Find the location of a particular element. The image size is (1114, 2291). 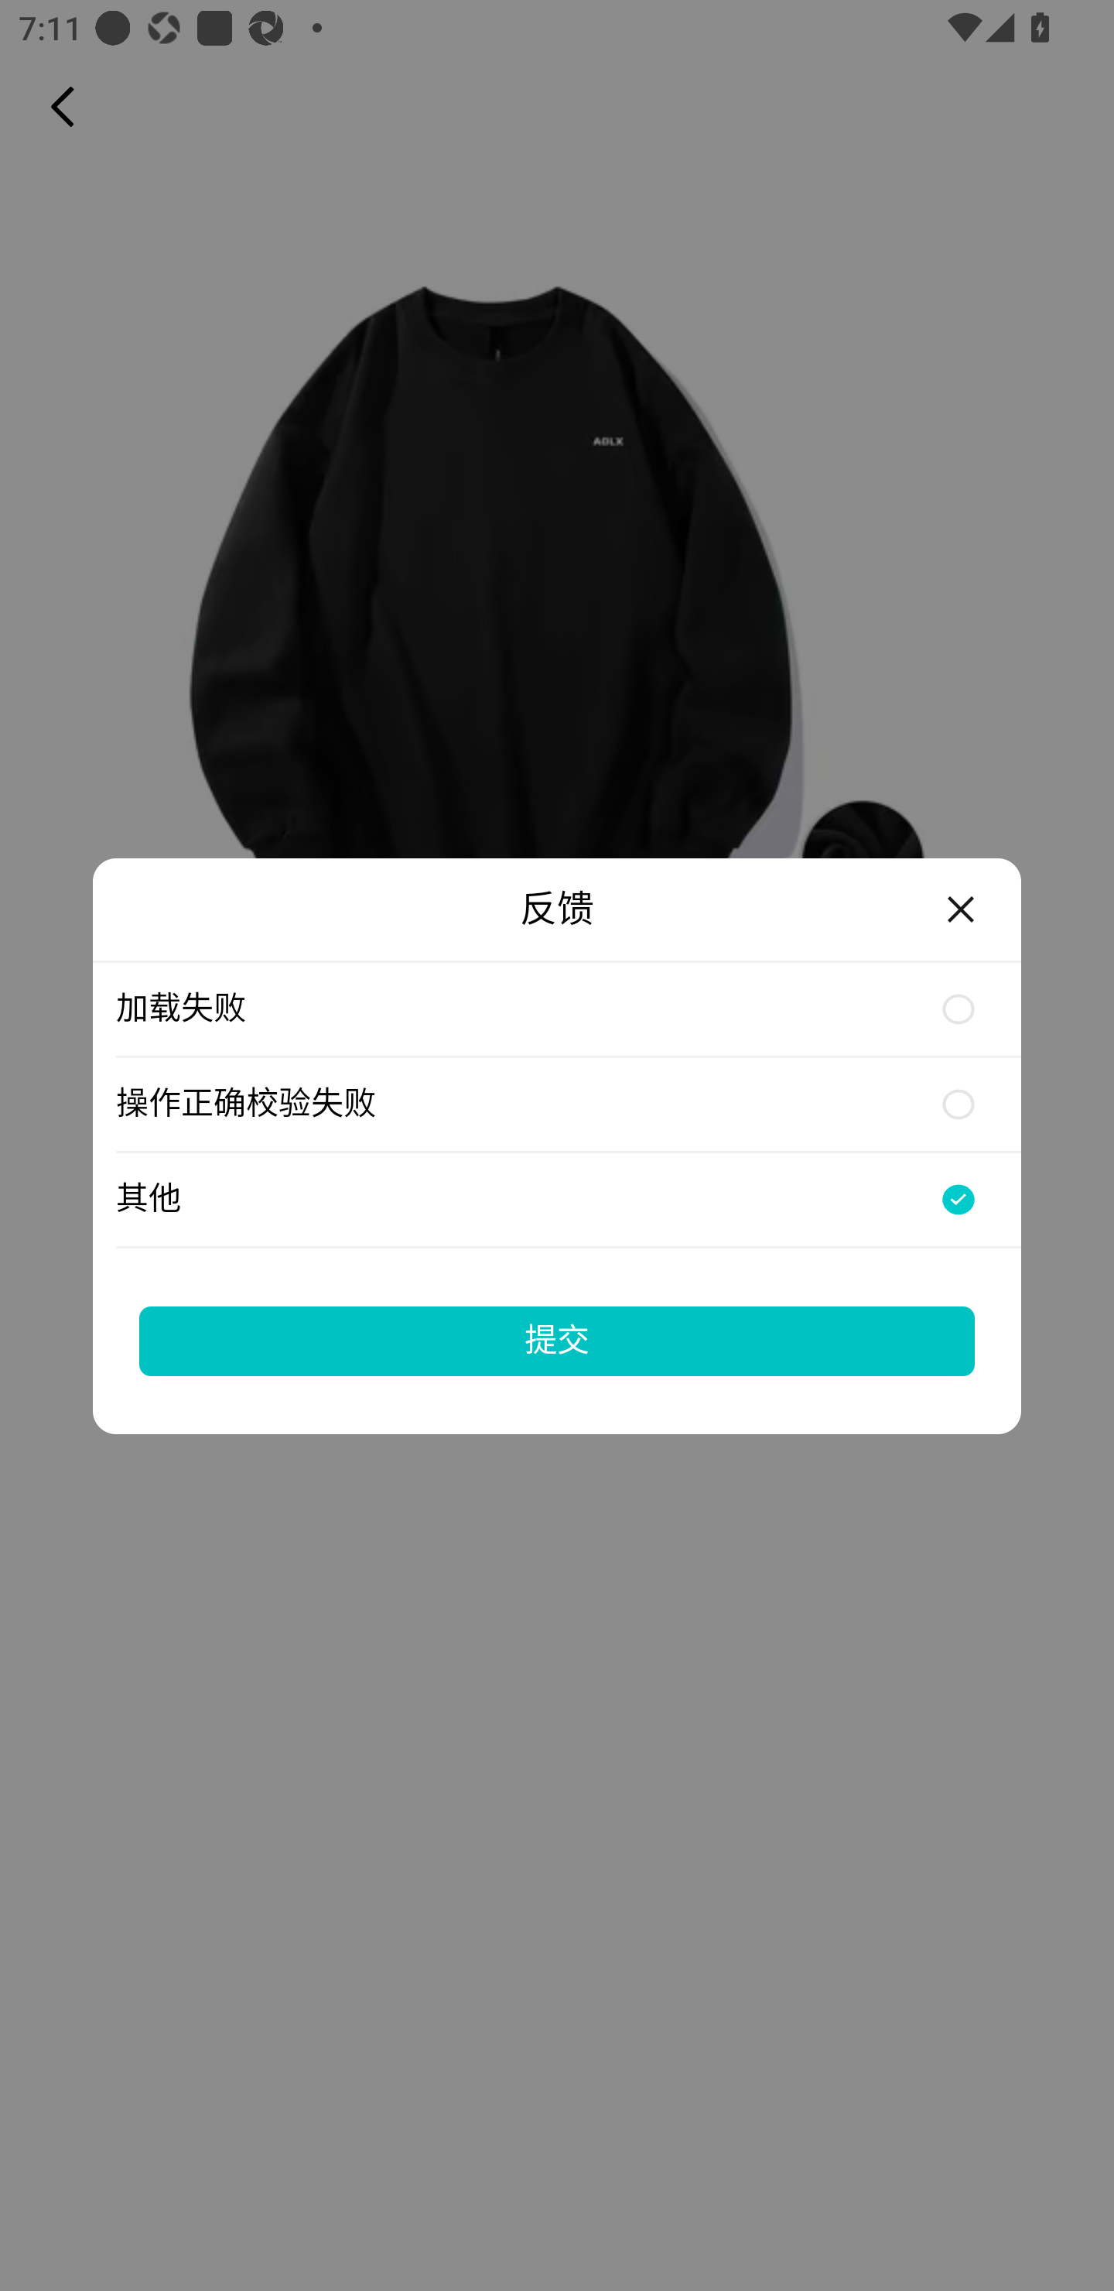

提交 is located at coordinates (557, 1341).